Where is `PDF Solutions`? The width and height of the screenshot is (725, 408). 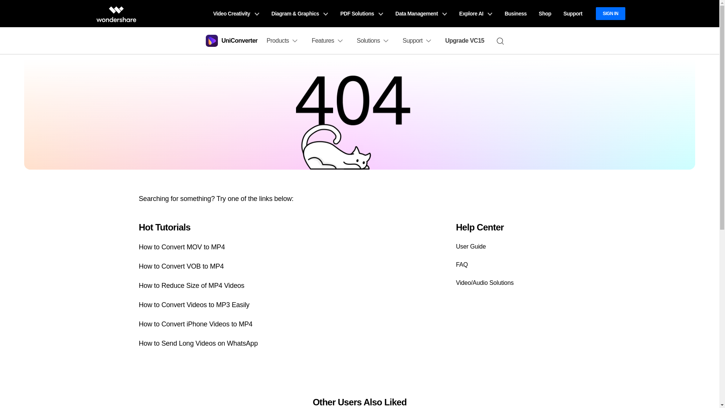 PDF Solutions is located at coordinates (362, 14).